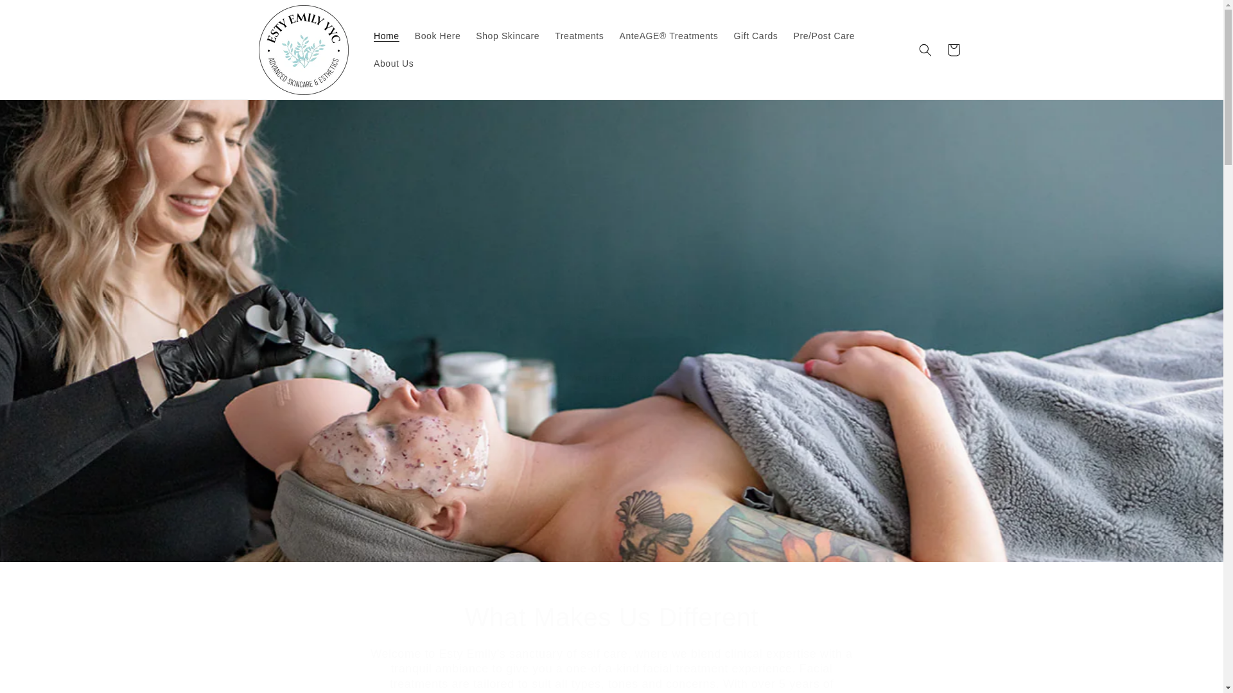  Describe the element at coordinates (611, 617) in the screenshot. I see `What Makes Us Different` at that location.